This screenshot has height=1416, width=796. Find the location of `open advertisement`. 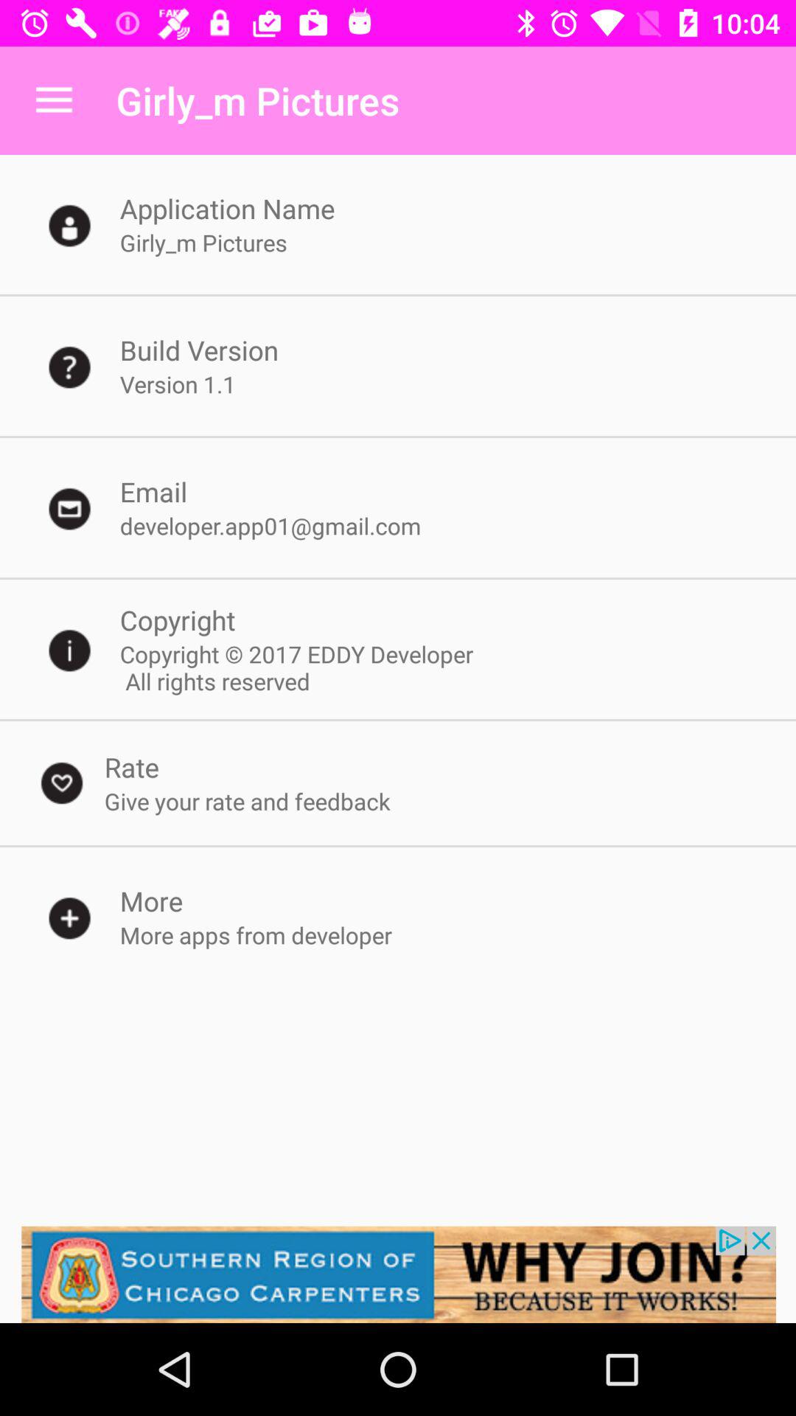

open advertisement is located at coordinates (398, 1274).